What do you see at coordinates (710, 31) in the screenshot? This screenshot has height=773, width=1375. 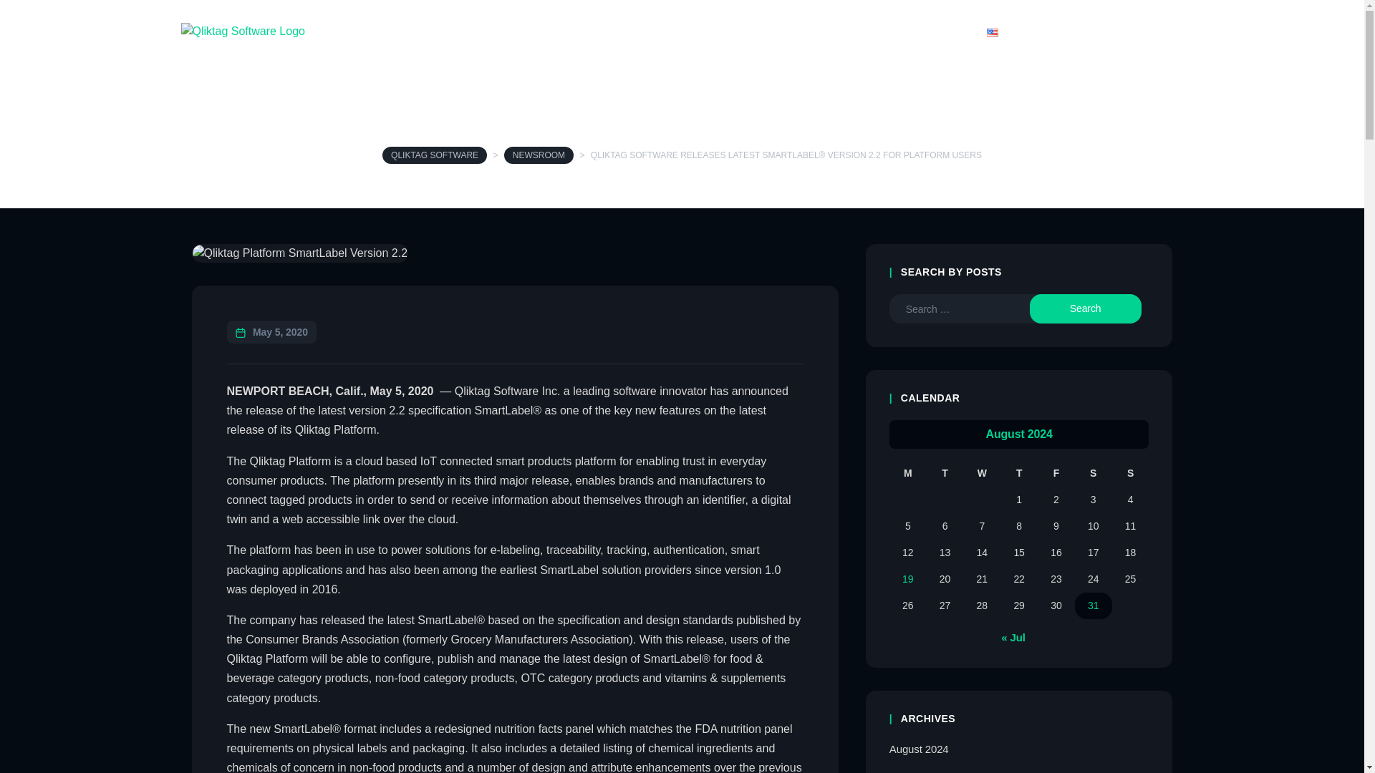 I see `Resources` at bounding box center [710, 31].